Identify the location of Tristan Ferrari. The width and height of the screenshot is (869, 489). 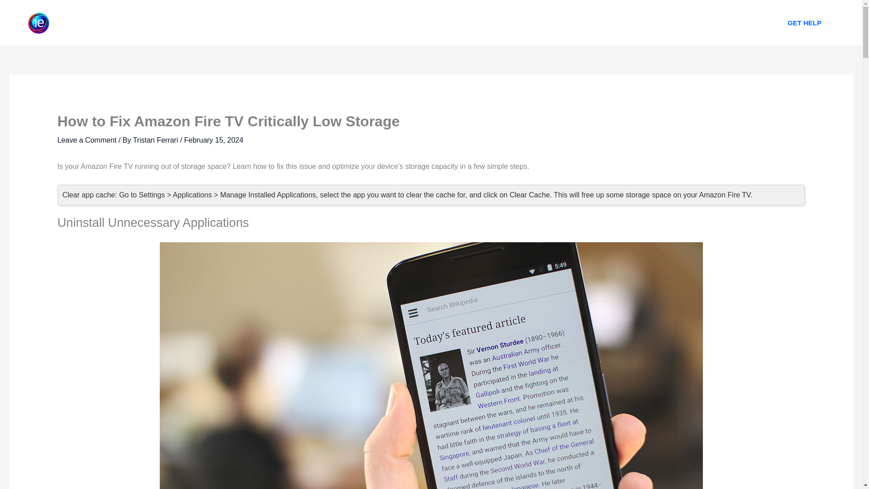
(156, 140).